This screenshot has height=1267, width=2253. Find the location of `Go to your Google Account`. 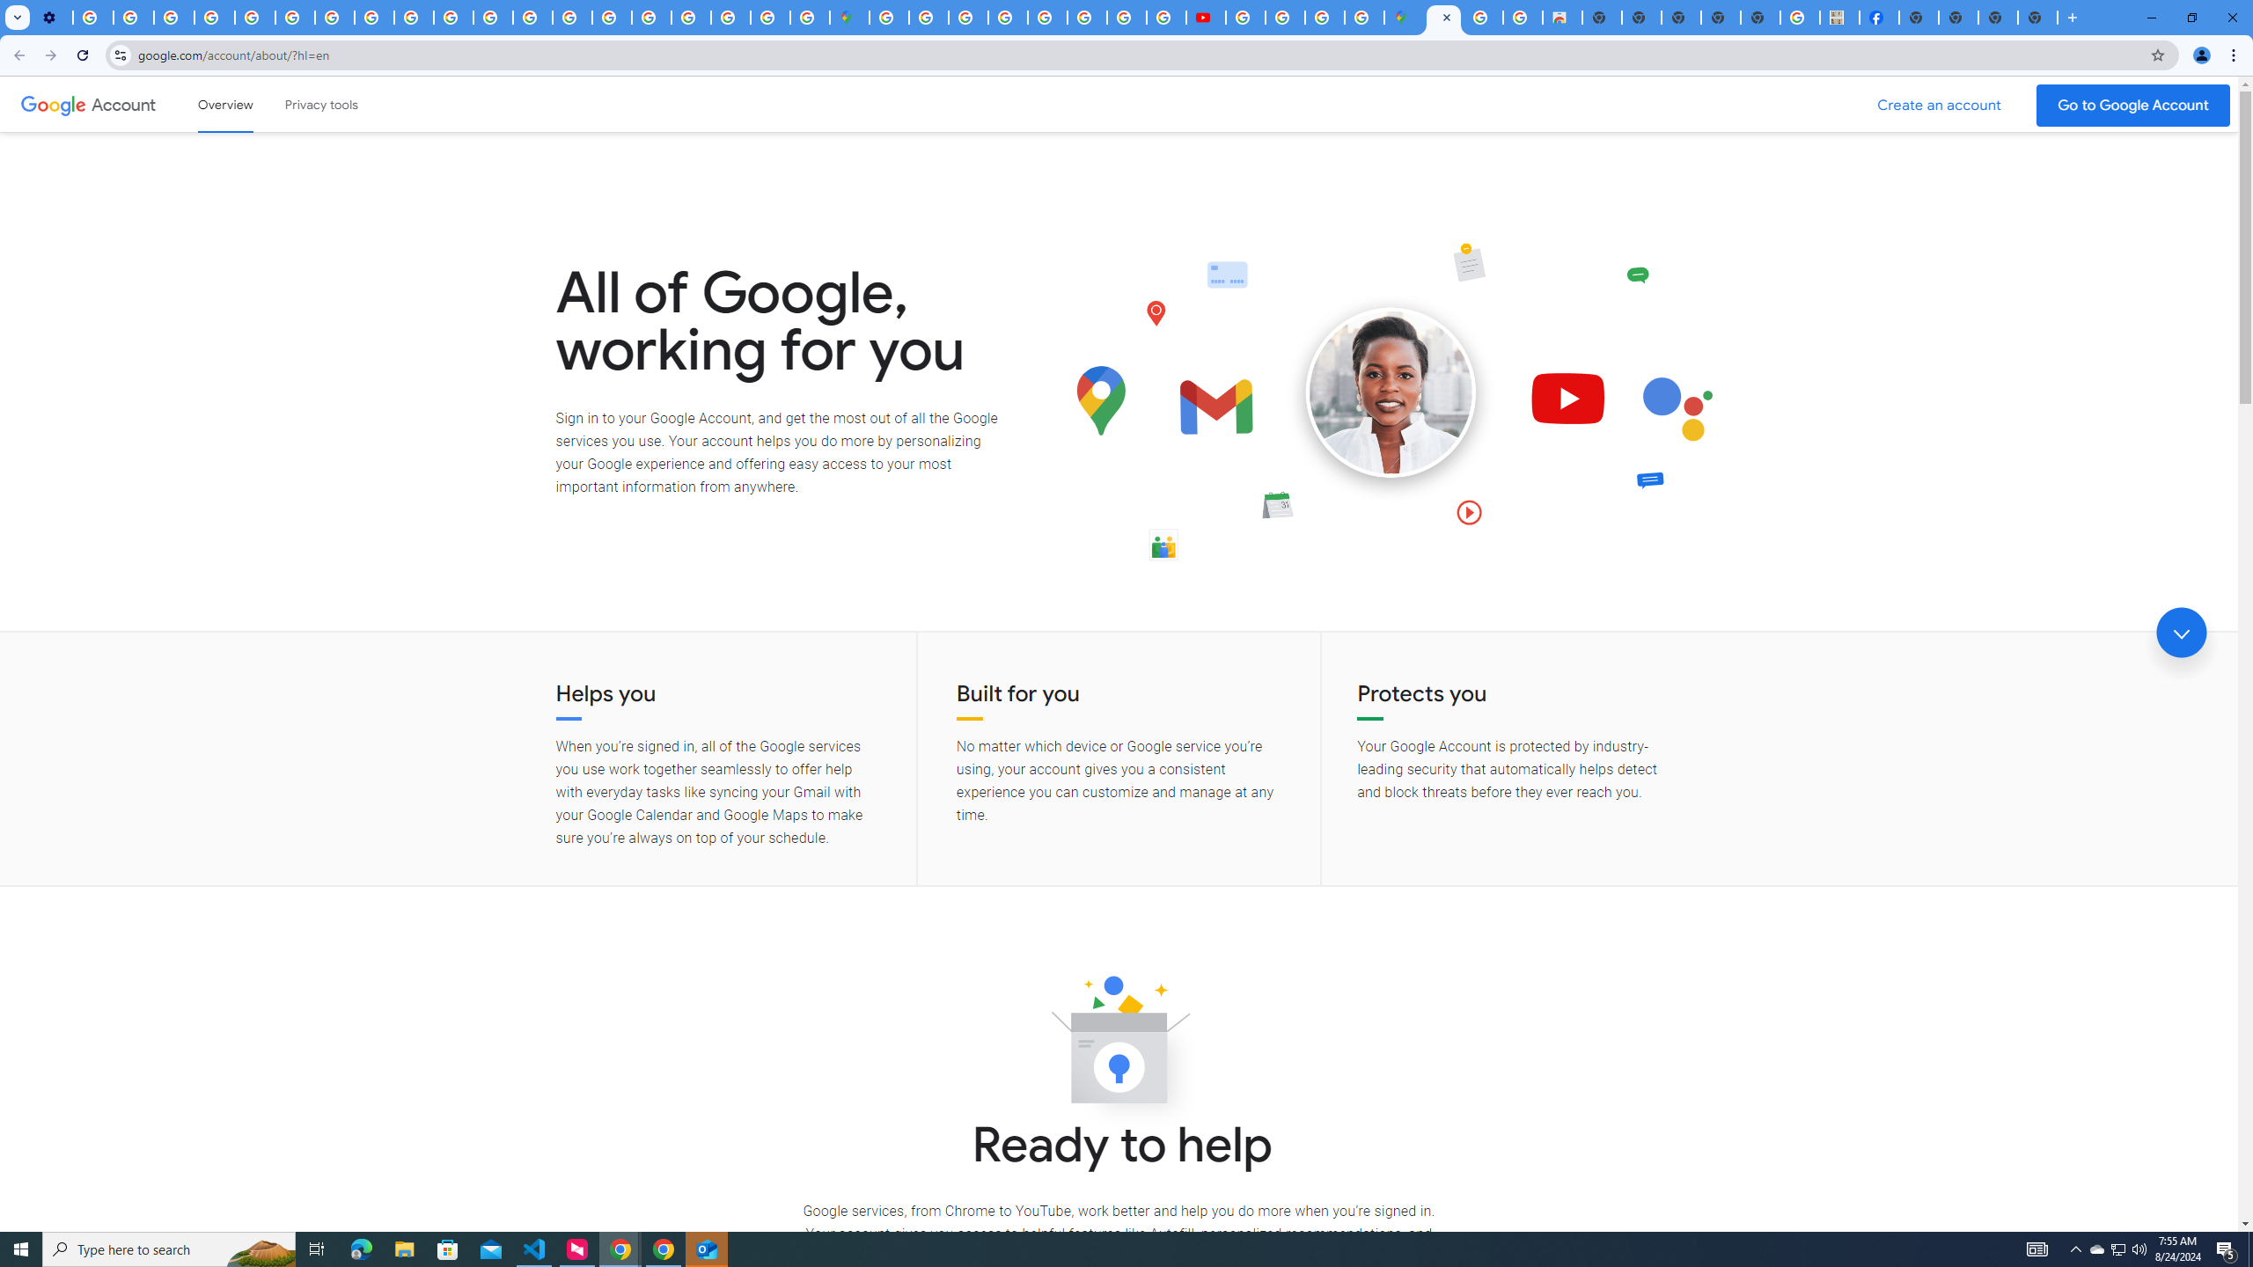

Go to your Google Account is located at coordinates (2133, 106).